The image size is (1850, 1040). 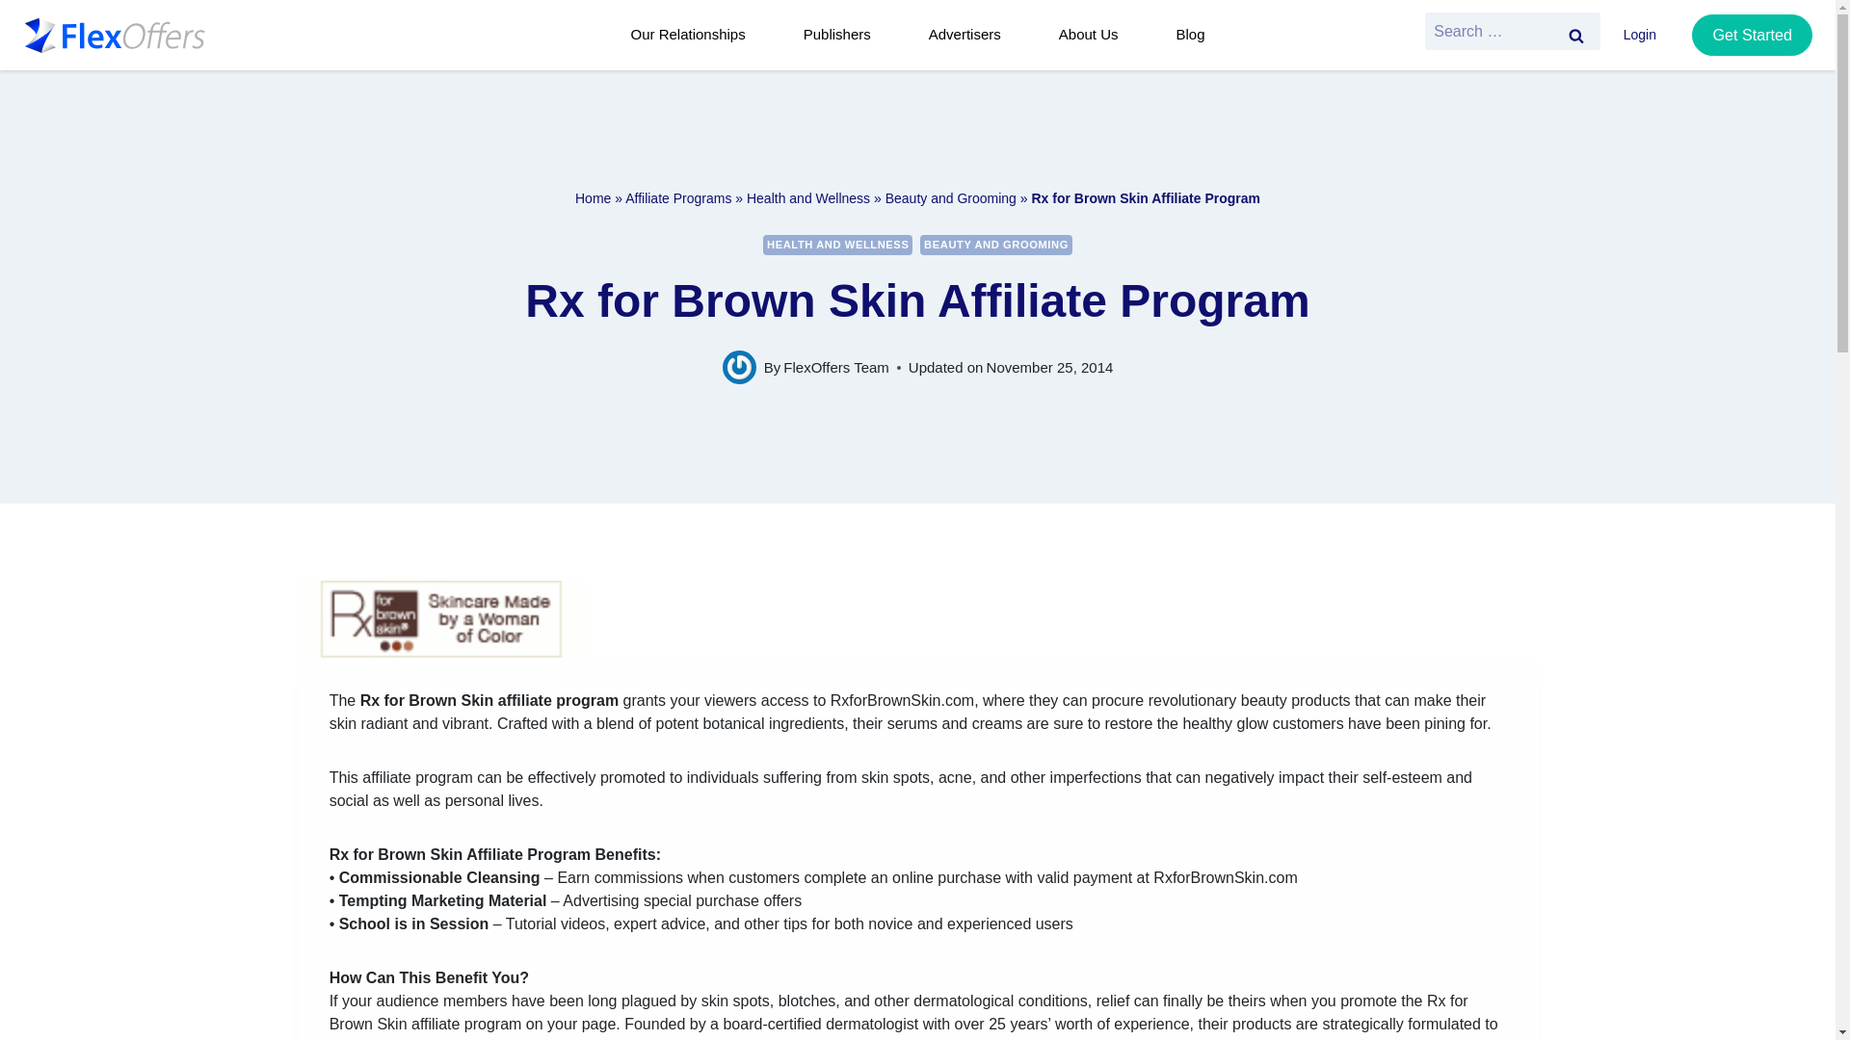 I want to click on Health and Wellness, so click(x=807, y=197).